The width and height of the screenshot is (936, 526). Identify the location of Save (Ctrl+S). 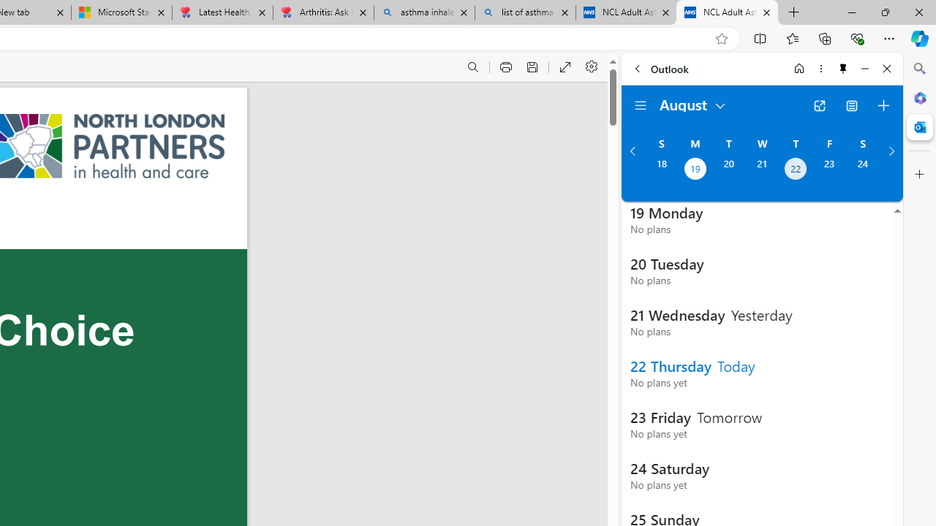
(532, 67).